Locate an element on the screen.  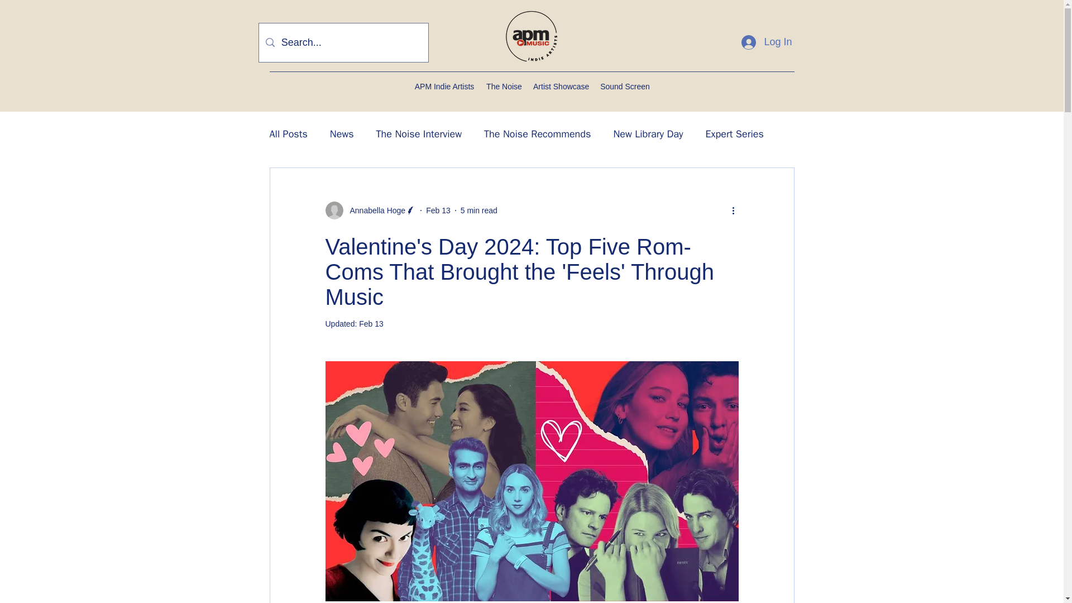
APM Indie Artists is located at coordinates (444, 86).